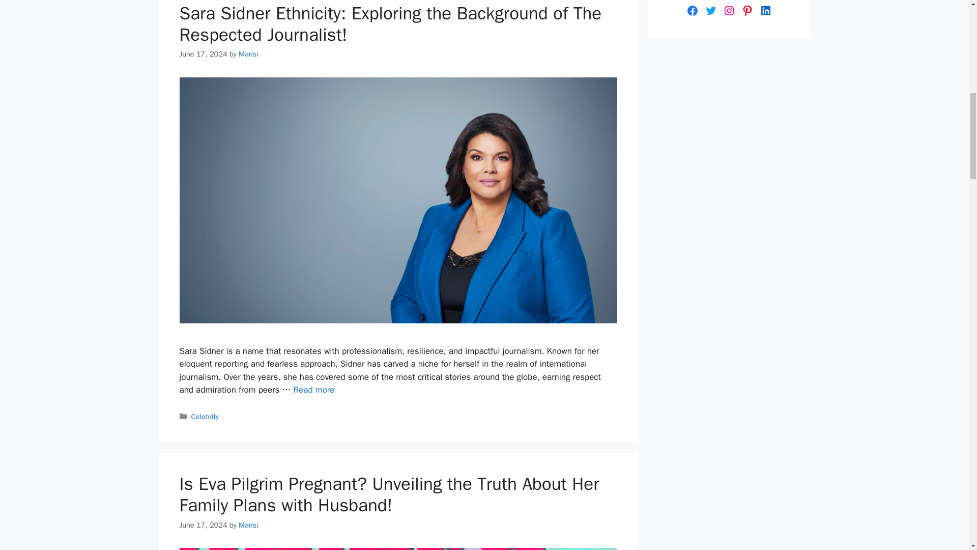 The width and height of the screenshot is (977, 550). I want to click on View all posts by Mansi, so click(248, 54).